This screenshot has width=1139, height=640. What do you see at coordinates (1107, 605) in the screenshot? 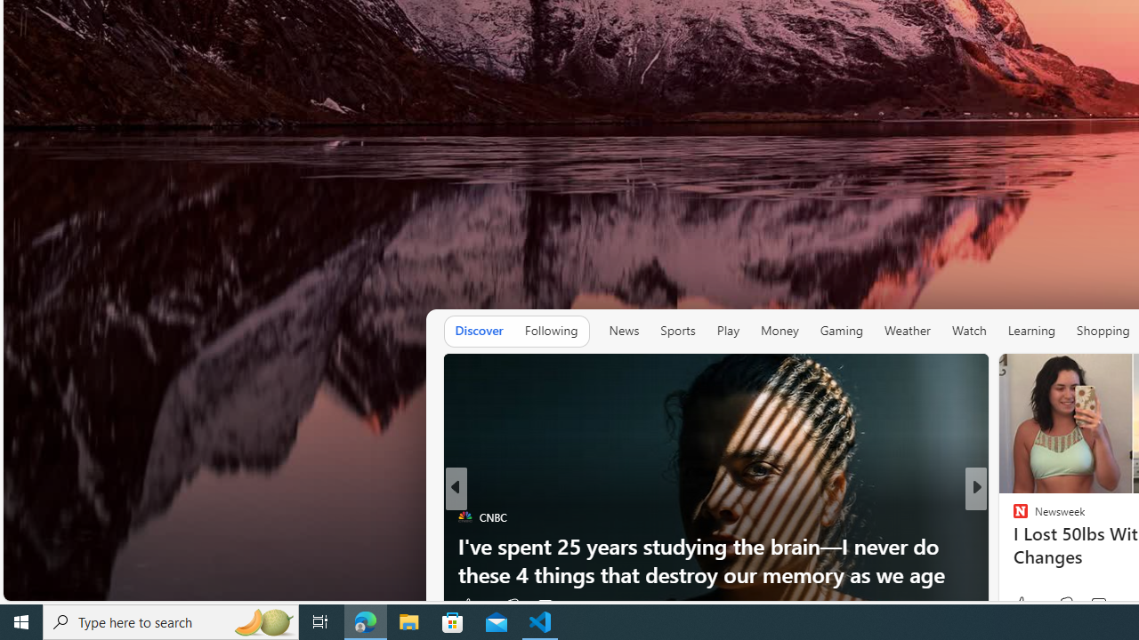
I see `View comments 35 Comment` at bounding box center [1107, 605].